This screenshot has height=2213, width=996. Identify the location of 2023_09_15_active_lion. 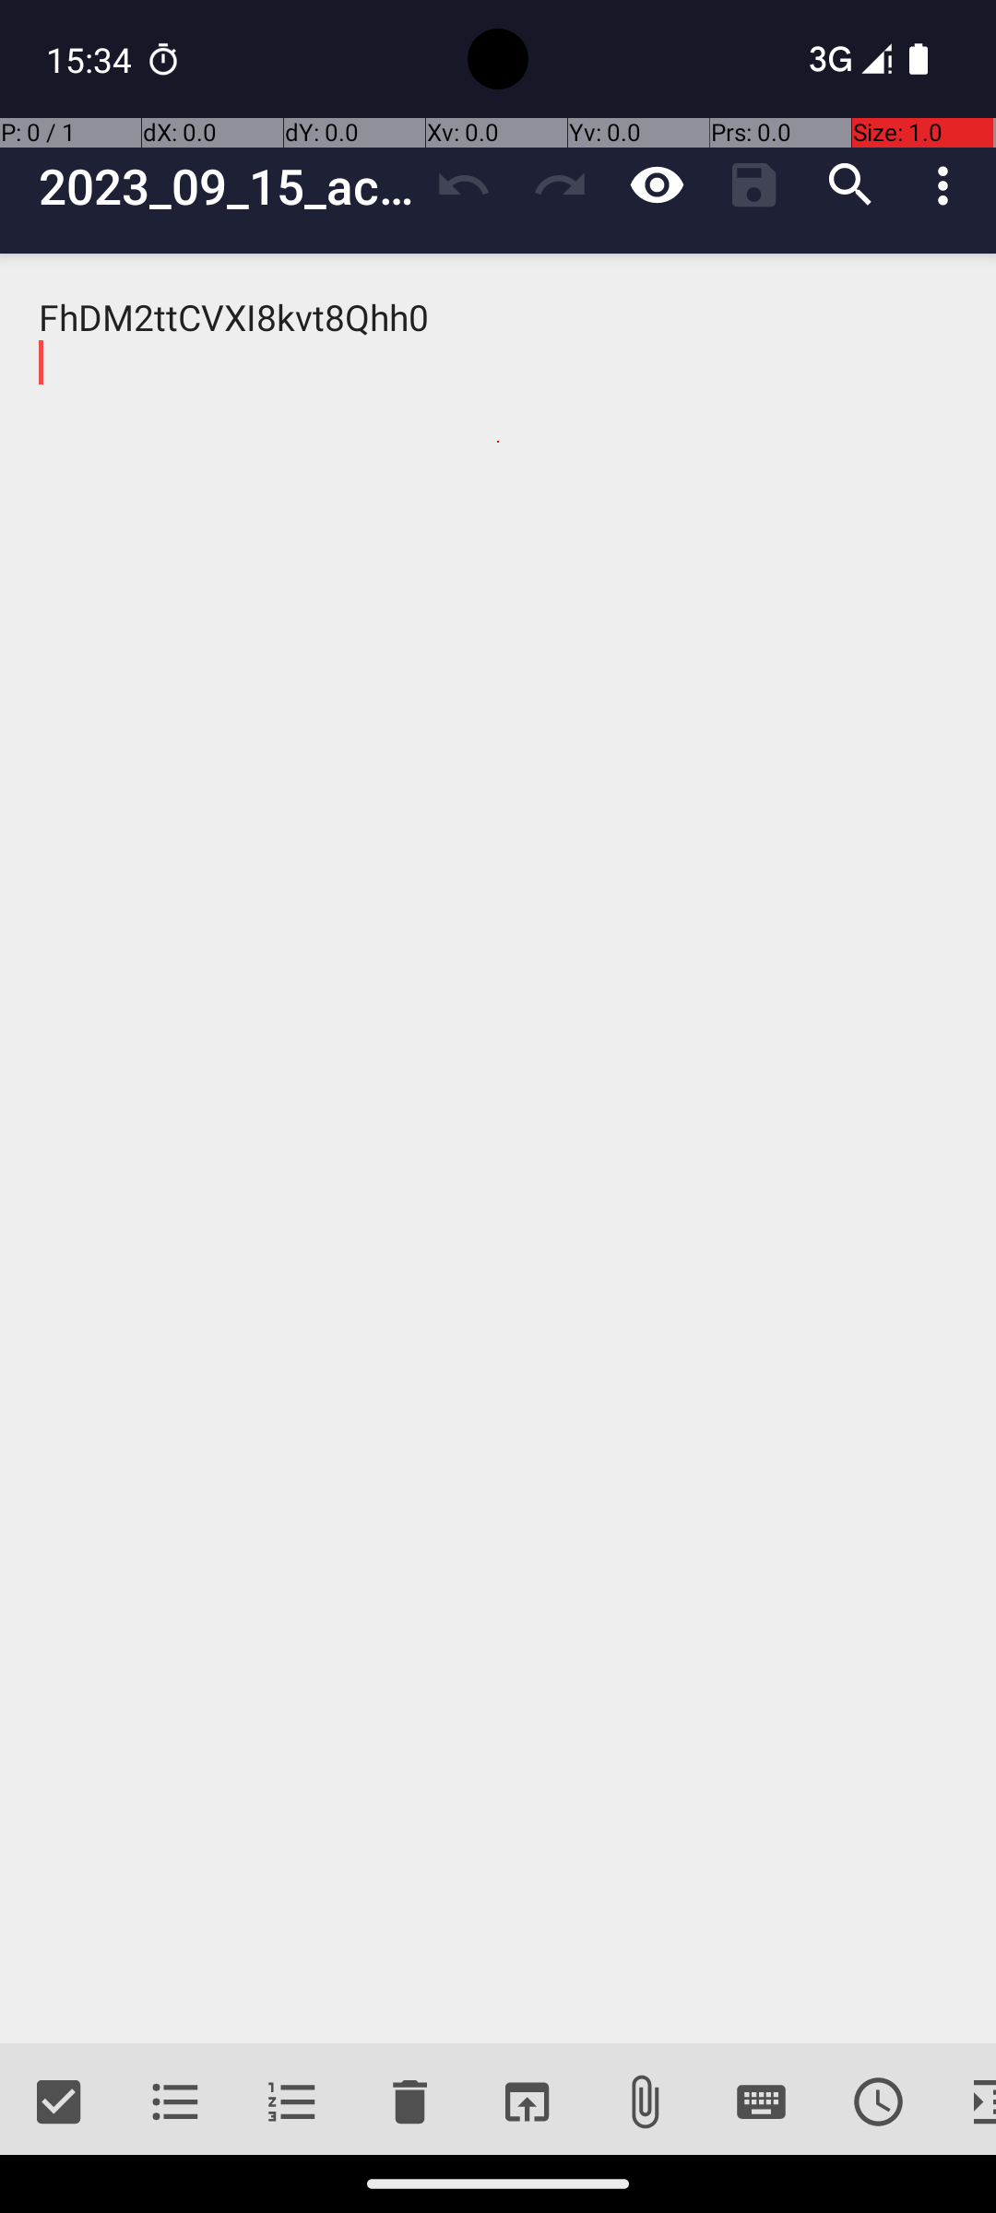
(227, 186).